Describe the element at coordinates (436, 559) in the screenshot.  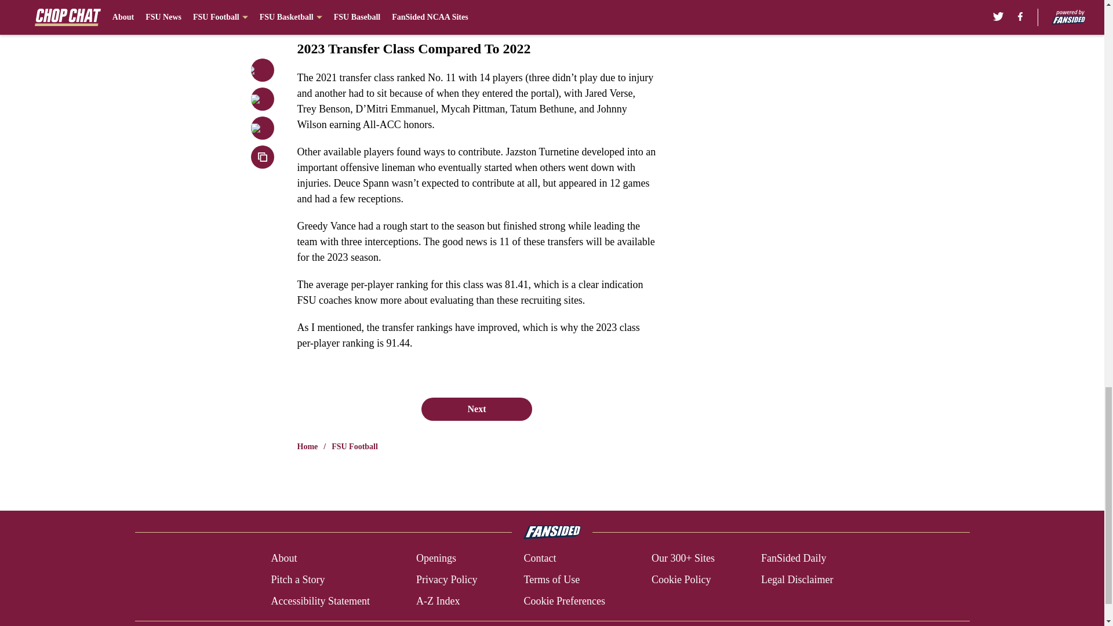
I see `Openings` at that location.